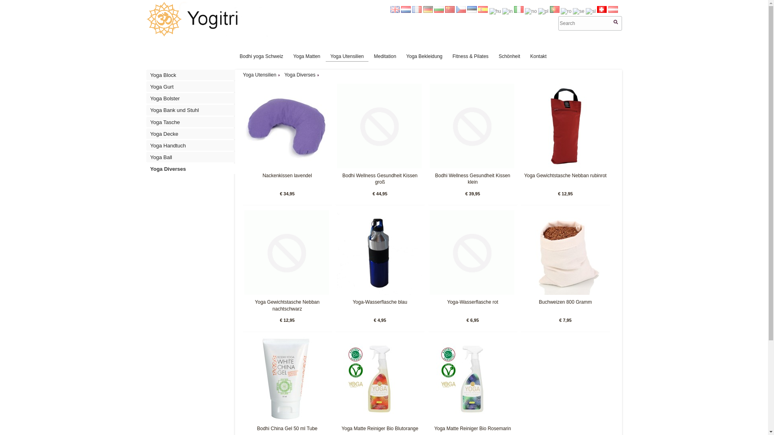  Describe the element at coordinates (192, 110) in the screenshot. I see `Yoga Bank und Stuhl` at that location.